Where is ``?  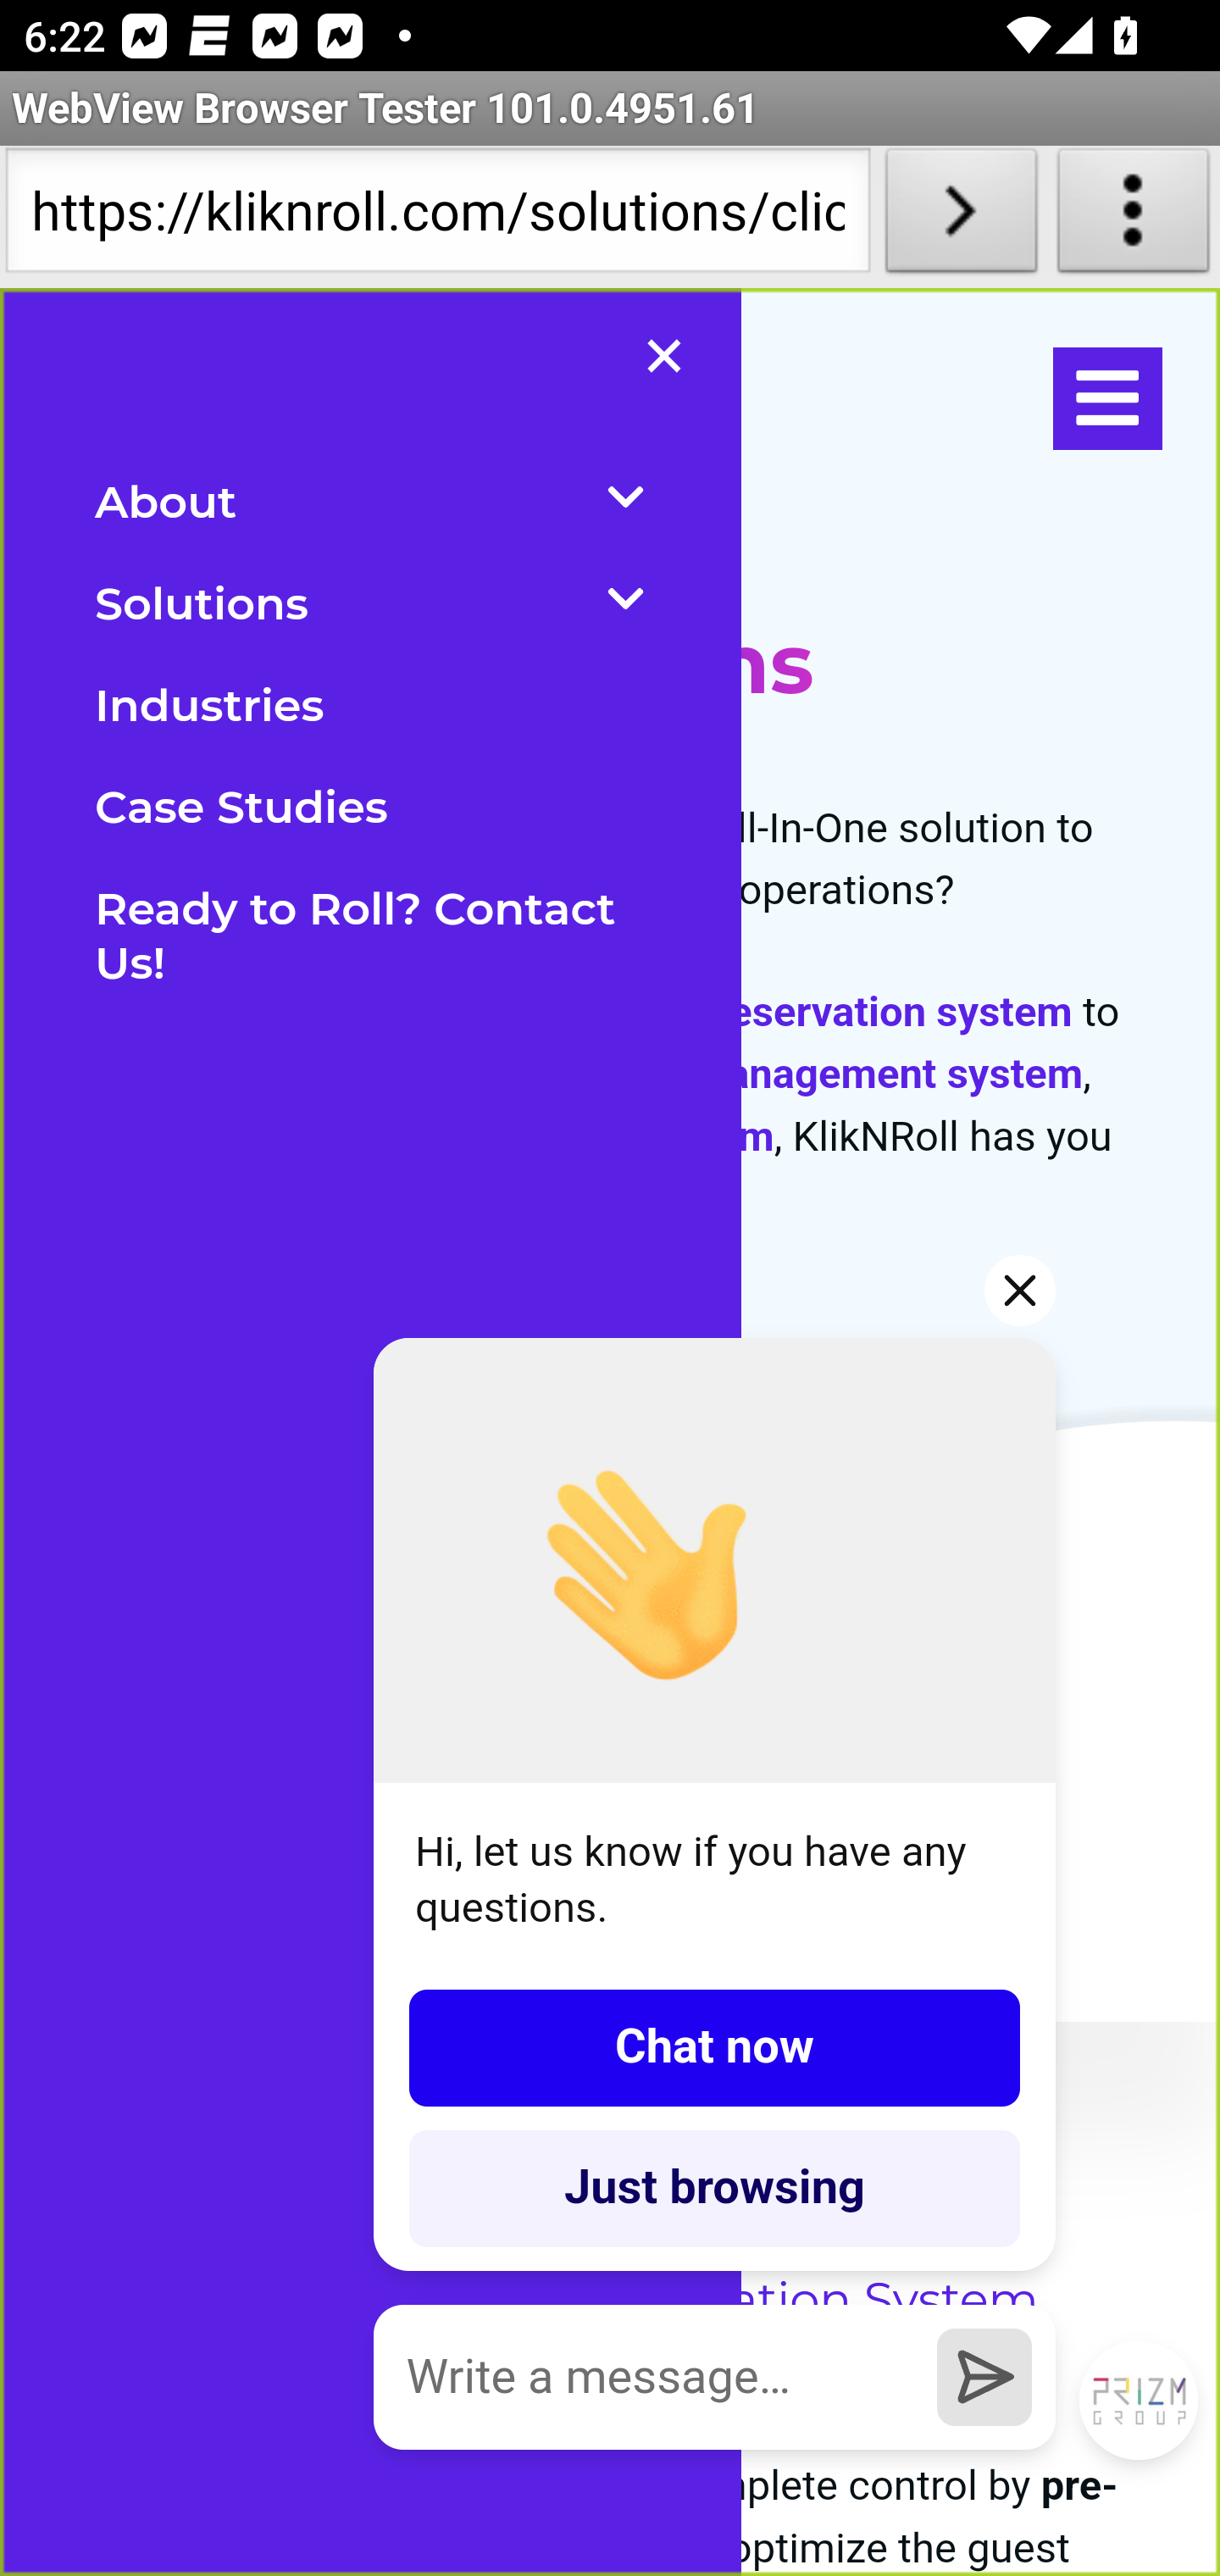
 is located at coordinates (1106, 399).